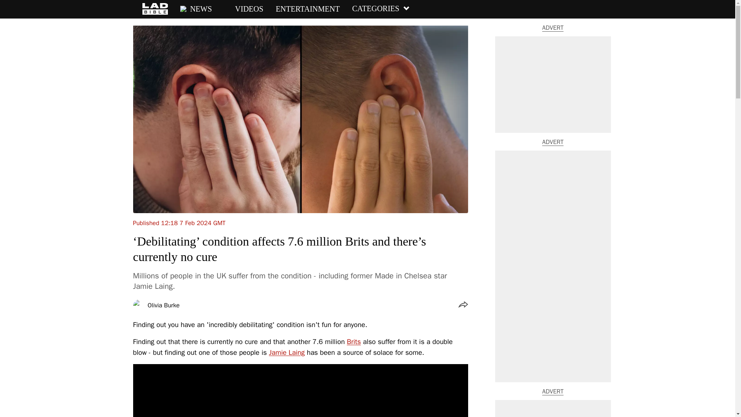  I want to click on NEWS, so click(196, 9).